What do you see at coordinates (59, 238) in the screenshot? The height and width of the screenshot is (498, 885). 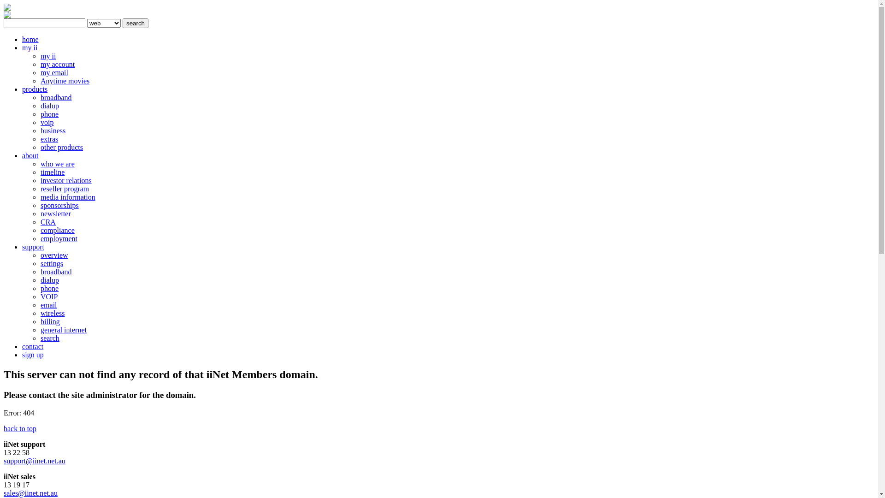 I see `employment` at bounding box center [59, 238].